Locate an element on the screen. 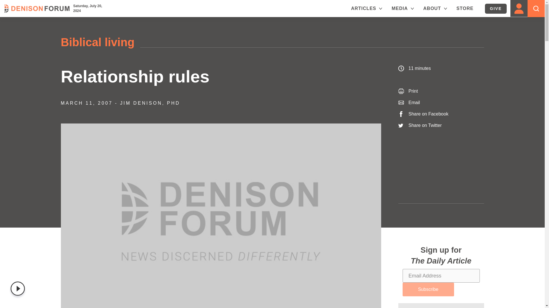  Share on Facebook is located at coordinates (428, 114).